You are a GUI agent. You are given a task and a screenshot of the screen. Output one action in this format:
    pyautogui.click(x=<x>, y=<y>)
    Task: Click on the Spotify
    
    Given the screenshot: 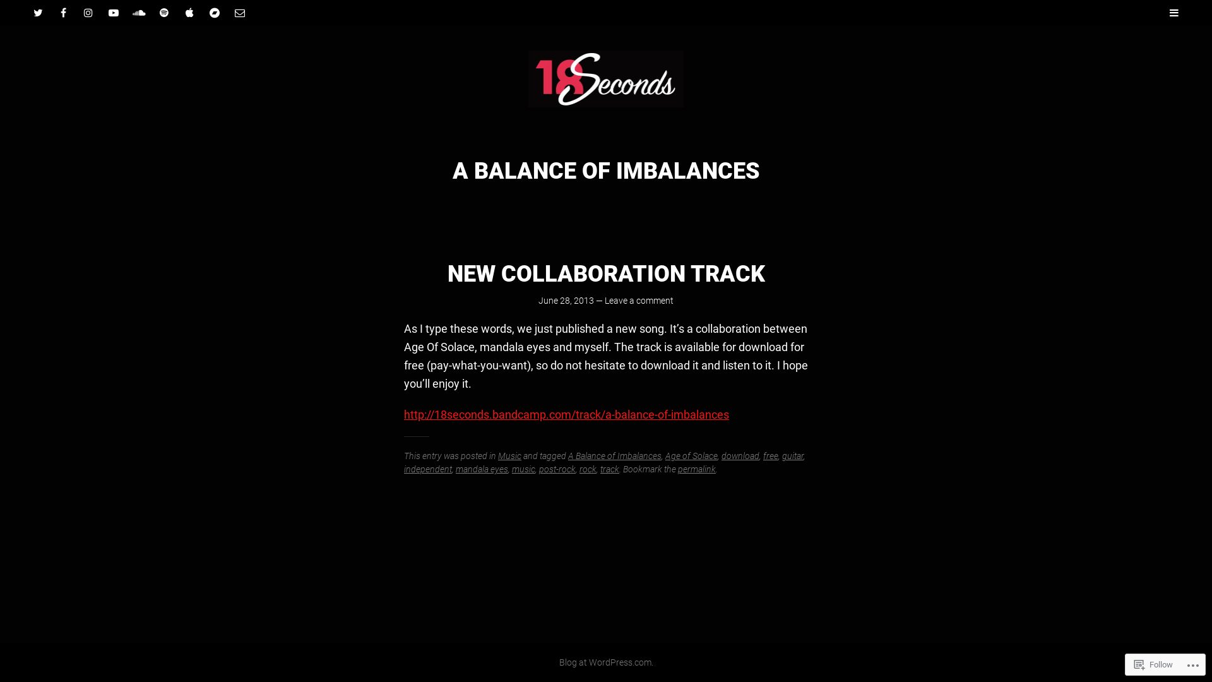 What is the action you would take?
    pyautogui.click(x=164, y=13)
    